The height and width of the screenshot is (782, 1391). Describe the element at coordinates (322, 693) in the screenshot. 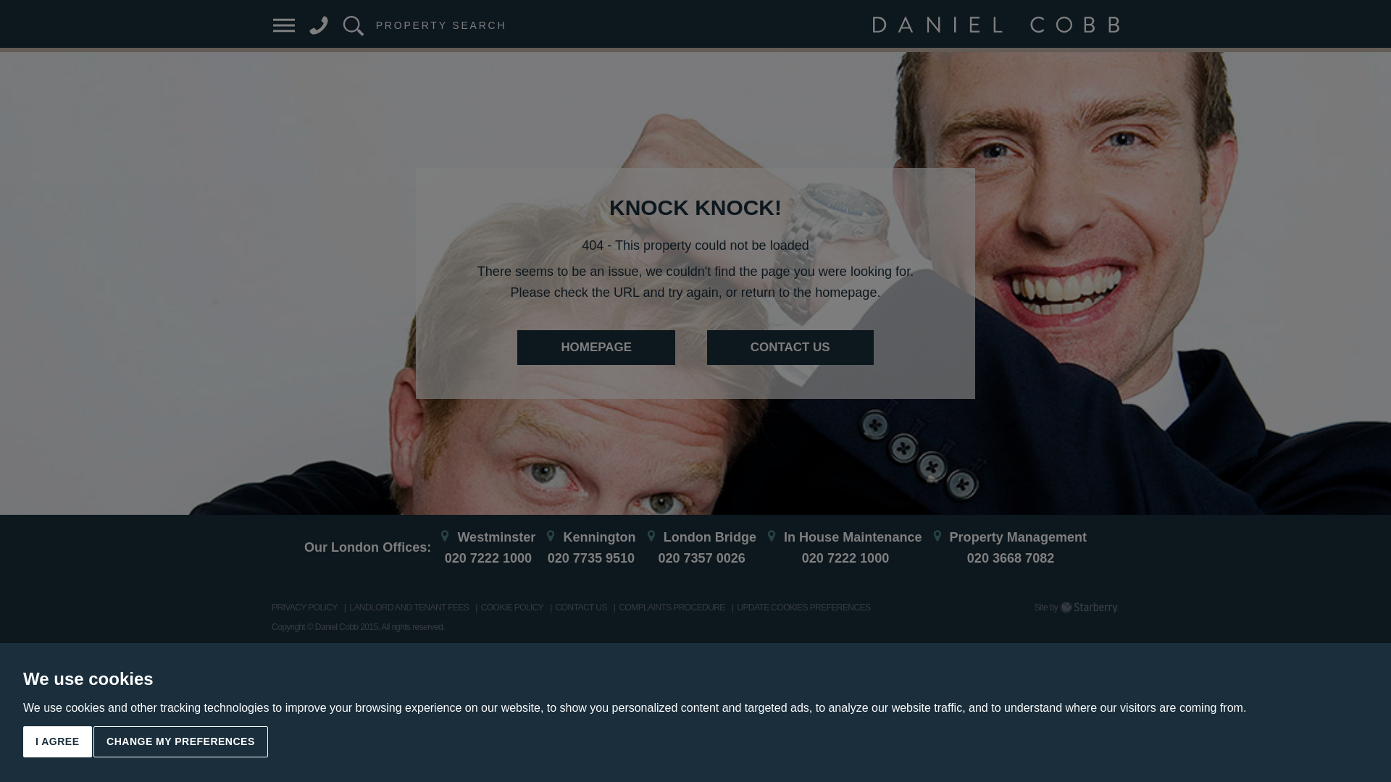

I see `twitter` at that location.